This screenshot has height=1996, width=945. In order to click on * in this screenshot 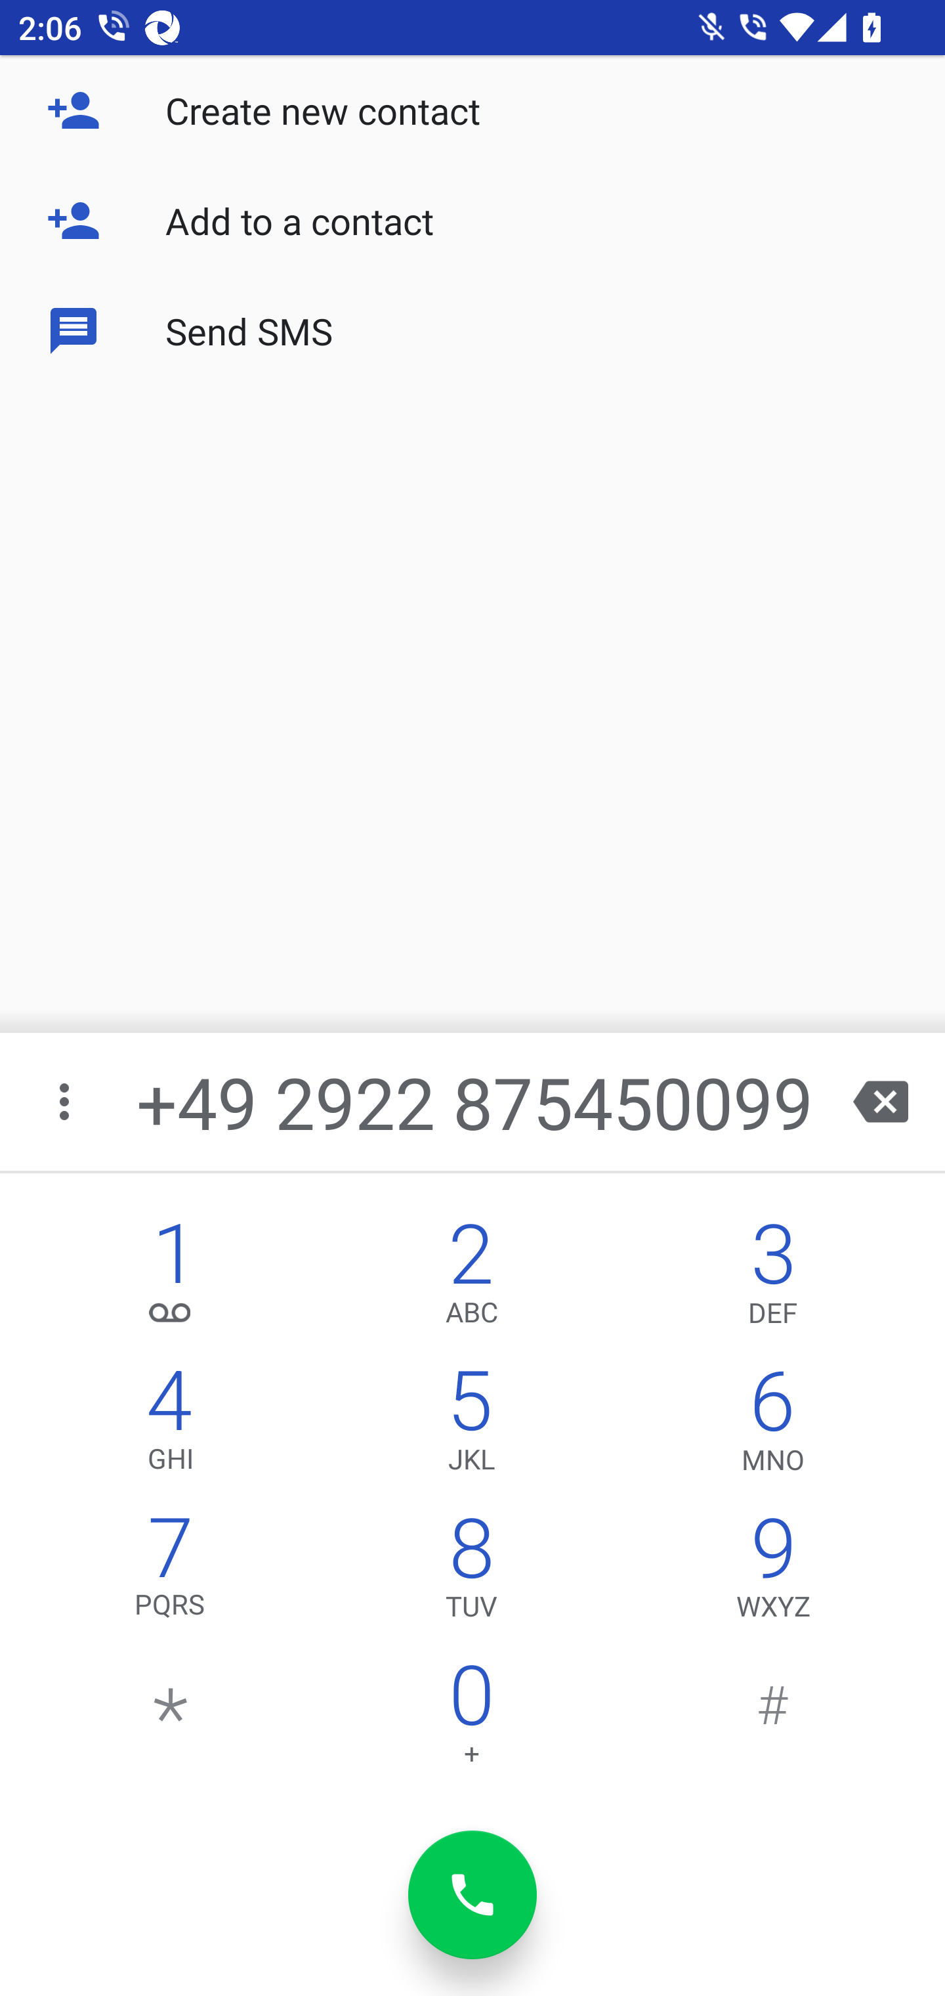, I will do `click(171, 1720)`.